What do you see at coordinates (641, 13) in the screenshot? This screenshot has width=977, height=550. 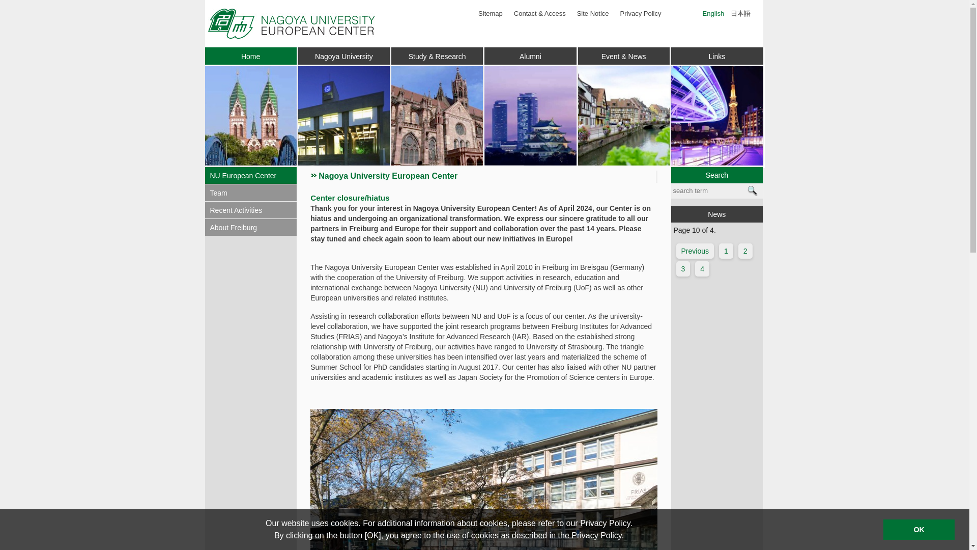 I see `Privacy Policy` at bounding box center [641, 13].